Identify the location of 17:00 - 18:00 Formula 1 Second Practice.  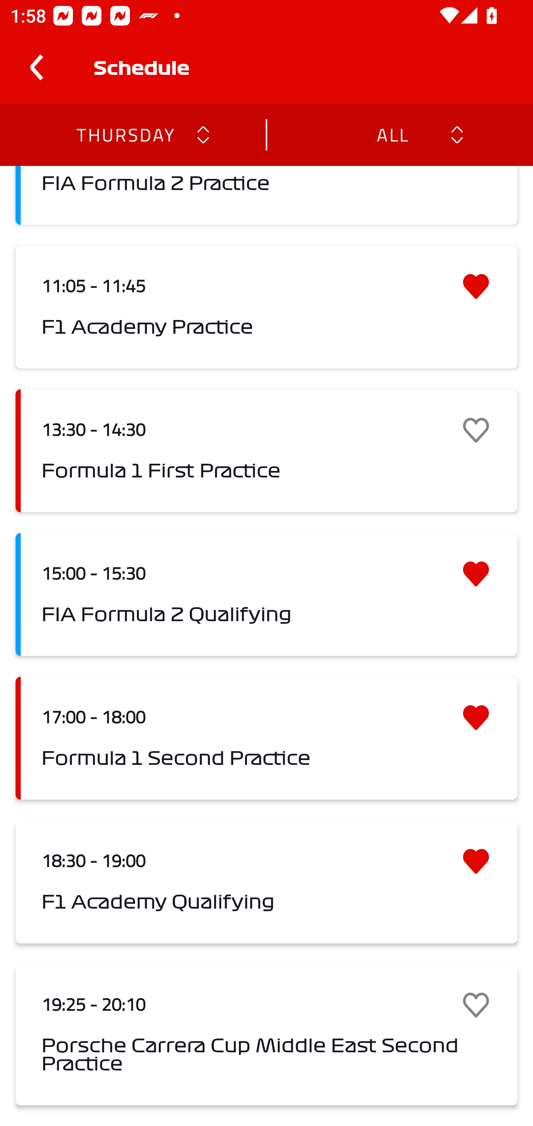
(266, 738).